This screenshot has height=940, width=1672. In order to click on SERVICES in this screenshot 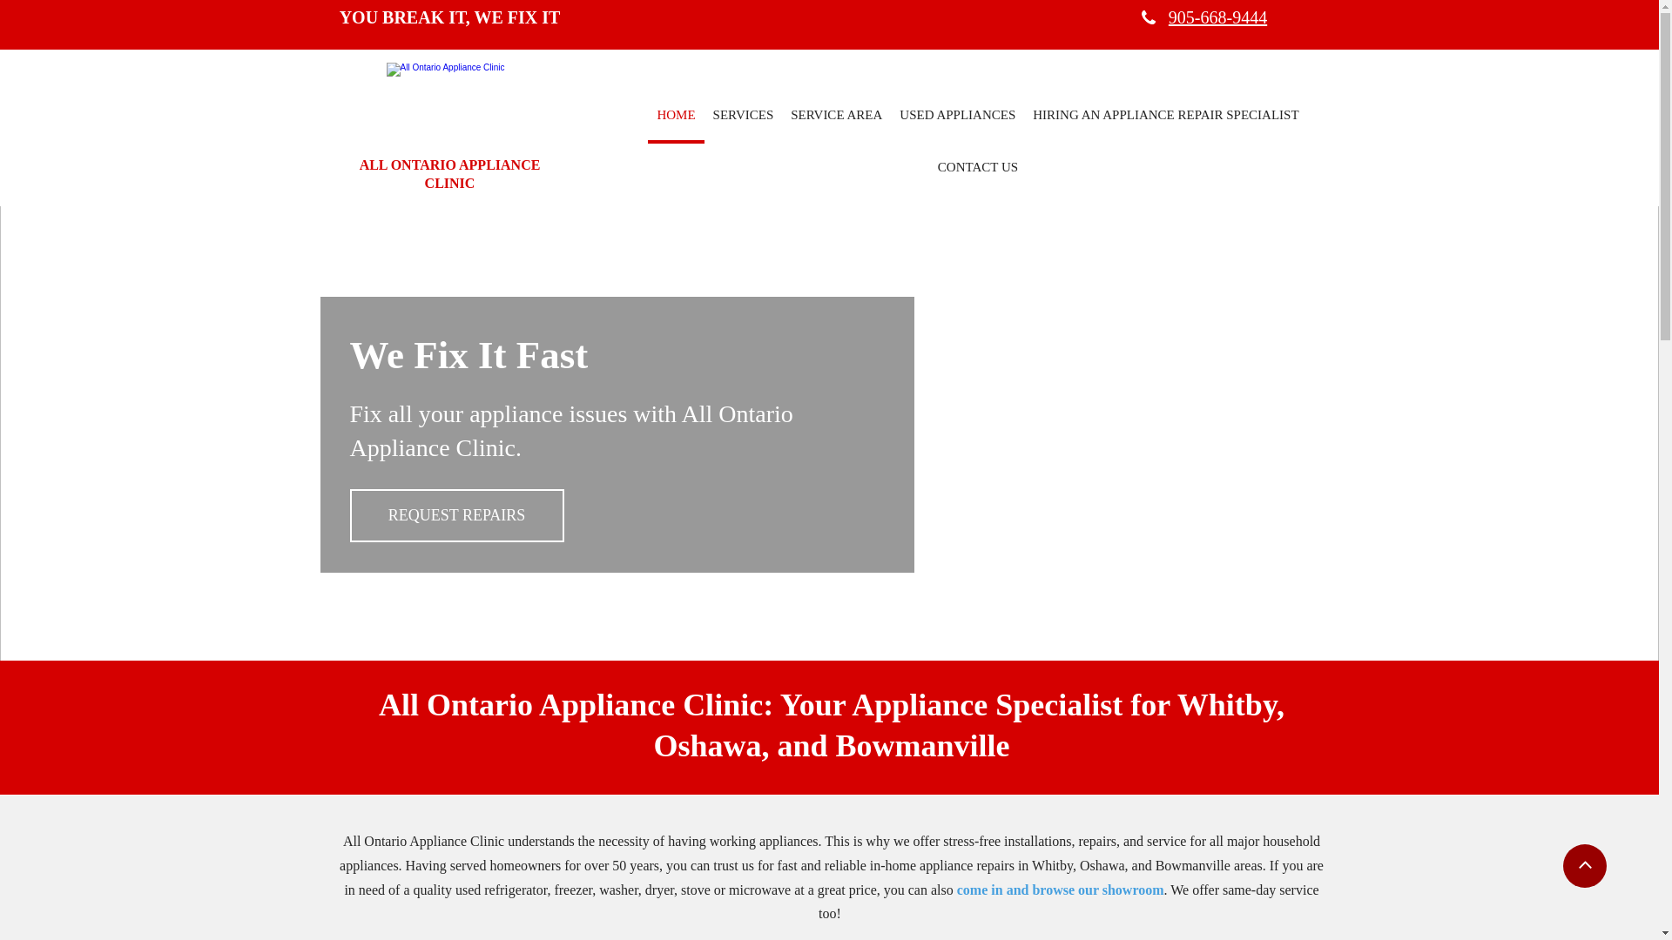, I will do `click(744, 117)`.